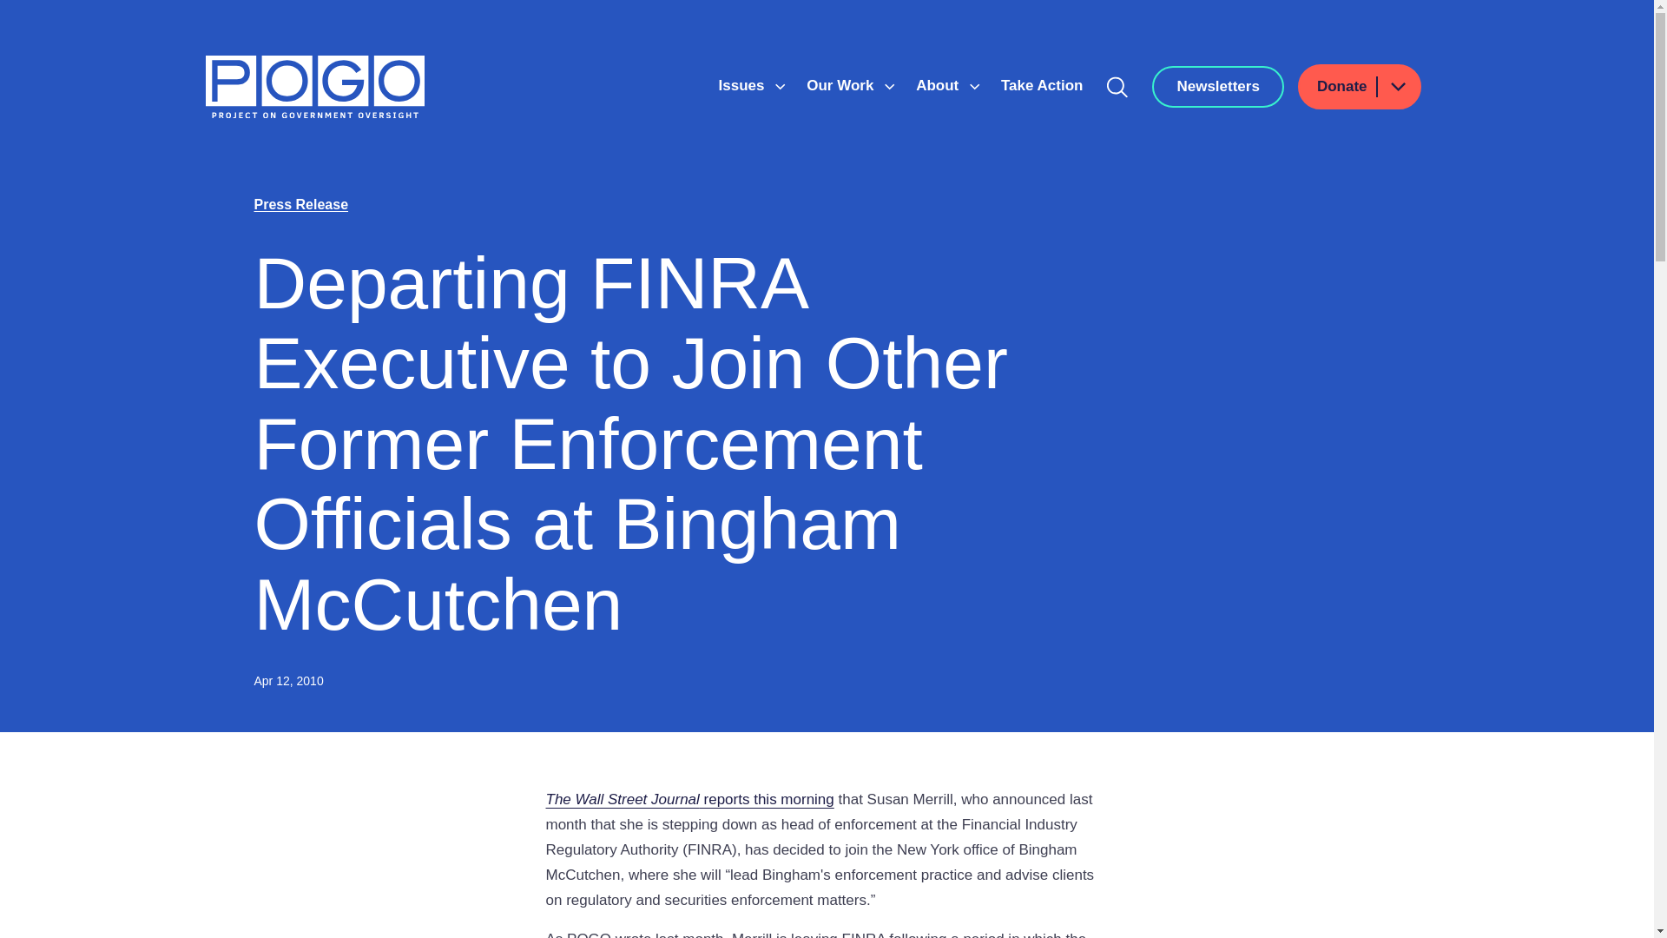 The height and width of the screenshot is (938, 1667). What do you see at coordinates (1217, 87) in the screenshot?
I see `Newsletters` at bounding box center [1217, 87].